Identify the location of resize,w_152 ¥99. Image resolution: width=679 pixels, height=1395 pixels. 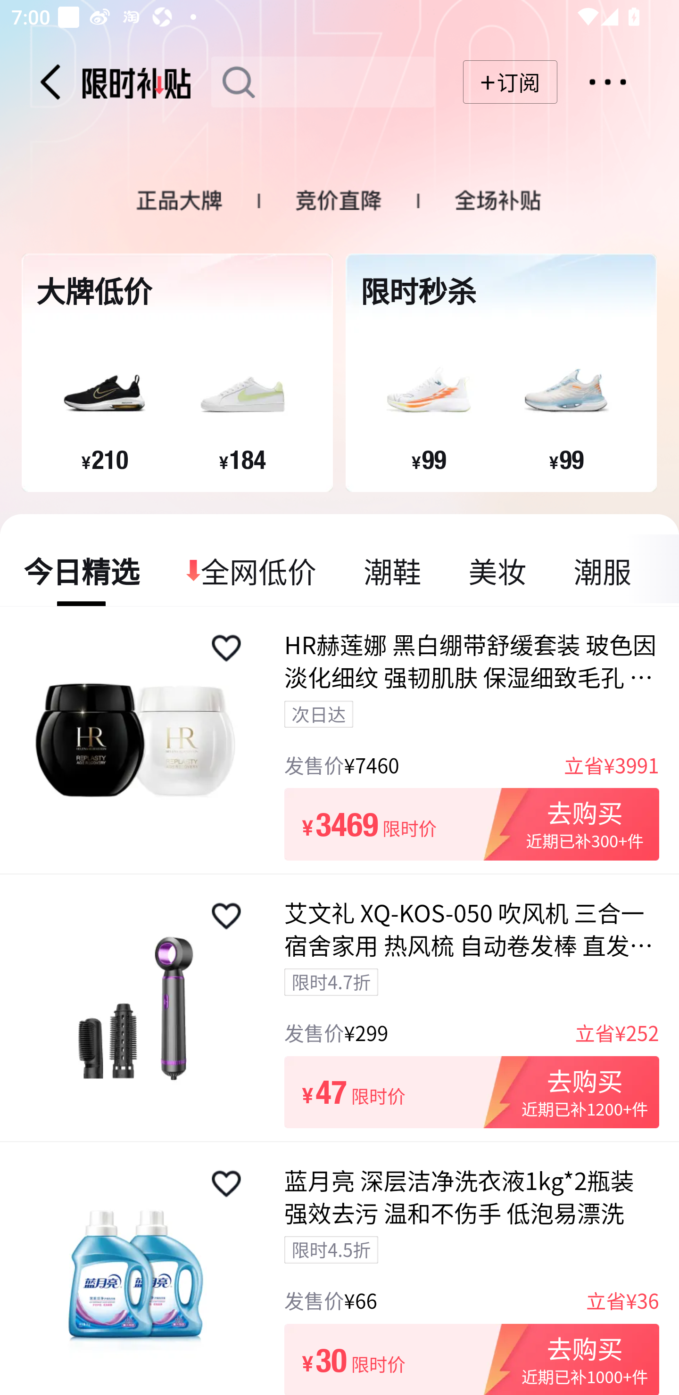
(428, 395).